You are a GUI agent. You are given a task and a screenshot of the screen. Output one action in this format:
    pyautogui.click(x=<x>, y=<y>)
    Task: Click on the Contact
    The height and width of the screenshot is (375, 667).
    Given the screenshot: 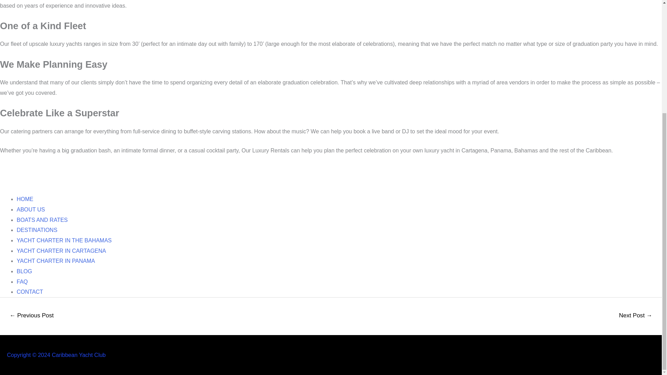 What is the action you would take?
    pyautogui.click(x=30, y=292)
    